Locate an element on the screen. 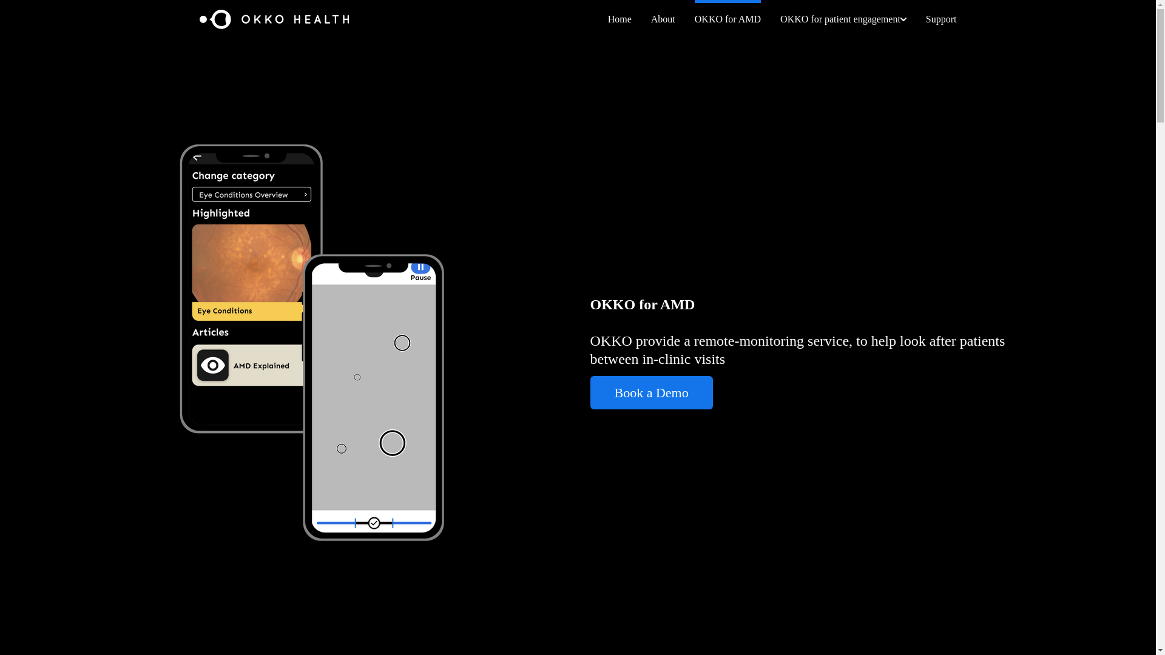 This screenshot has height=655, width=1165. About is located at coordinates (663, 19).